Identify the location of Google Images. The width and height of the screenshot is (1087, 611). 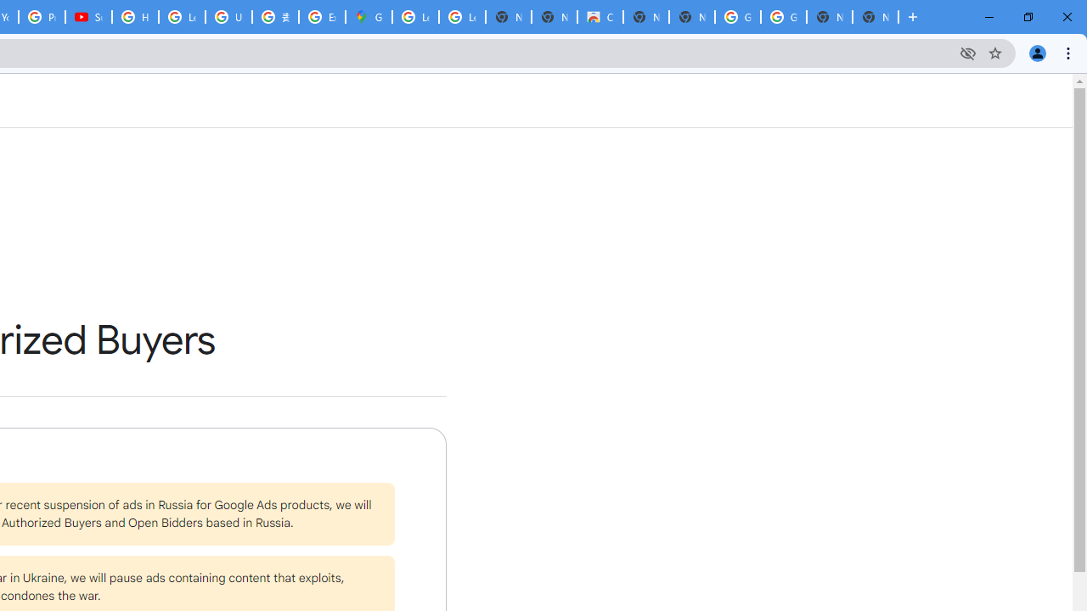
(737, 17).